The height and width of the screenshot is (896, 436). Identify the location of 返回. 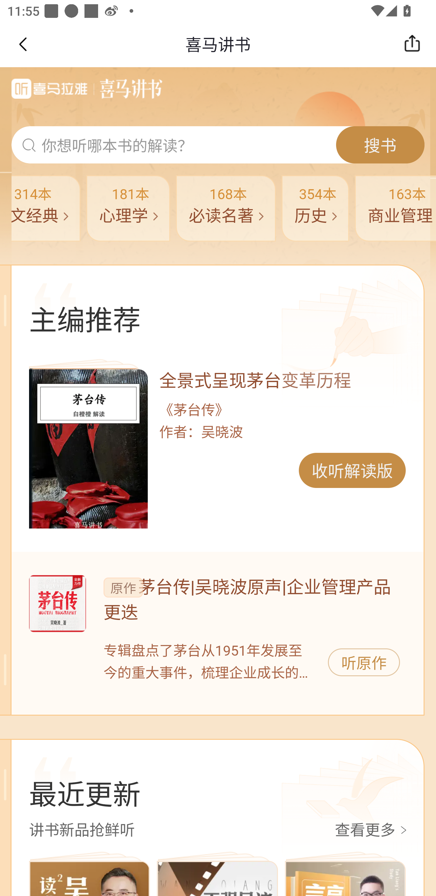
(22, 44).